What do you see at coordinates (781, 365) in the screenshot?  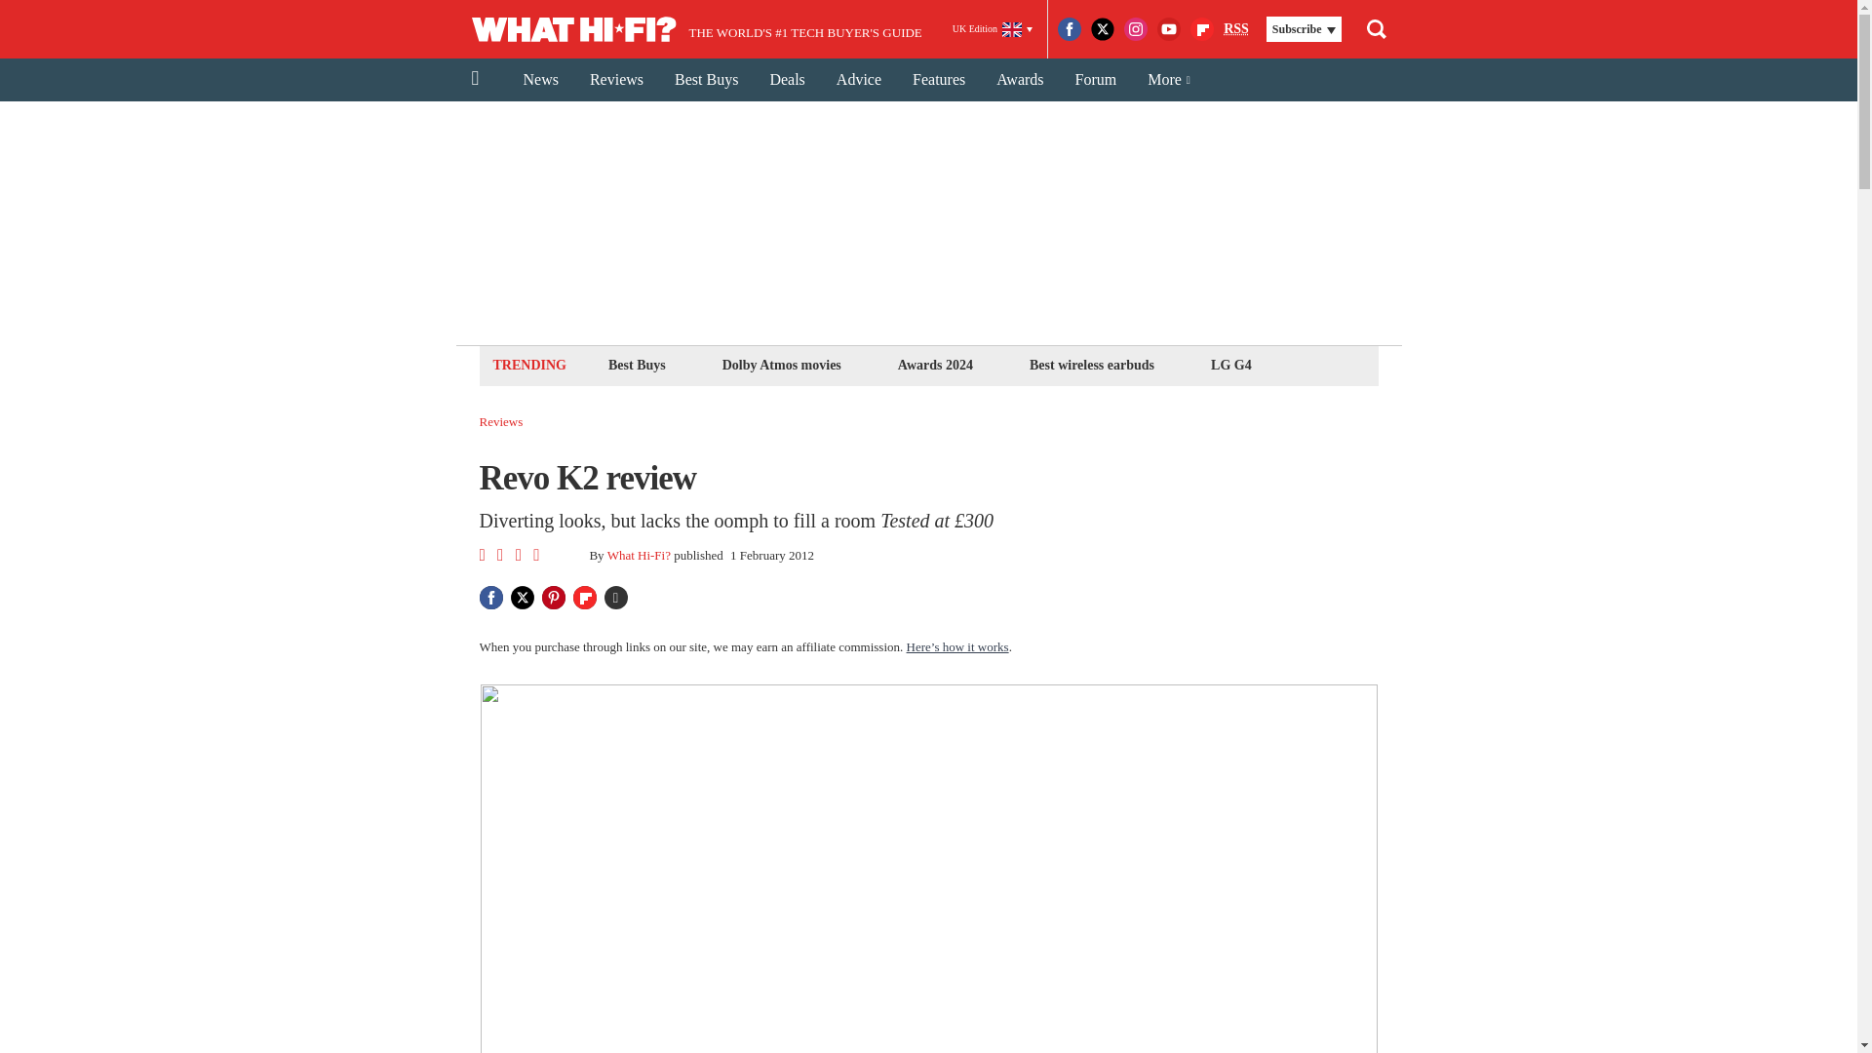 I see `Dolby Atmos movies` at bounding box center [781, 365].